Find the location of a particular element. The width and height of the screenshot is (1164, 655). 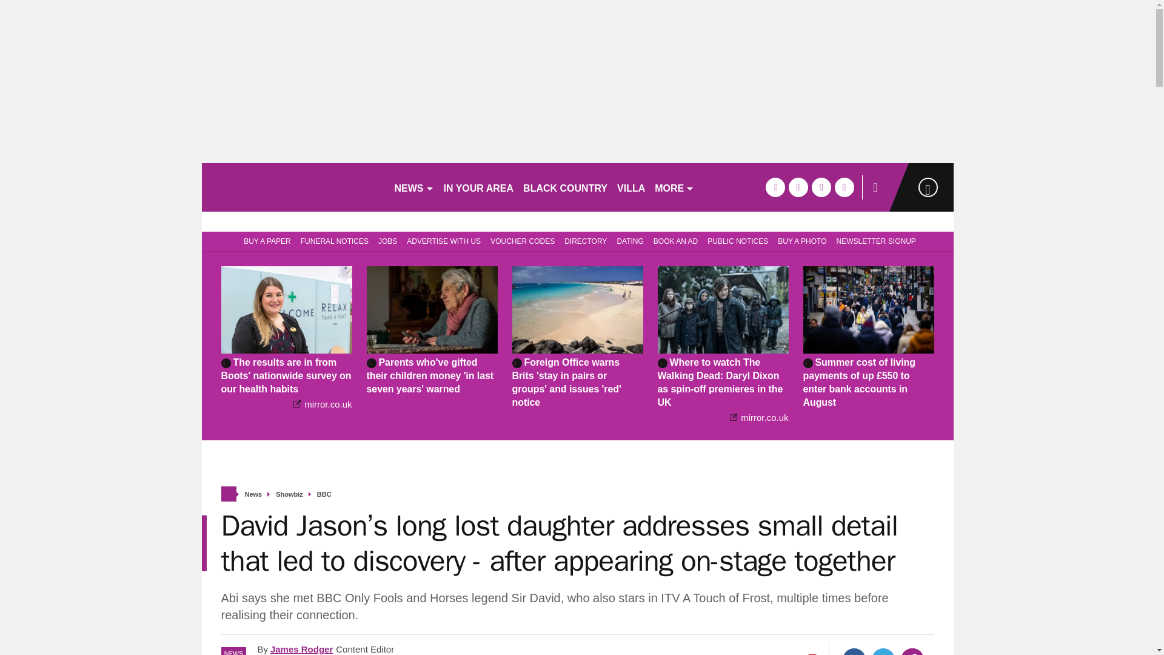

NEWS is located at coordinates (413, 187).